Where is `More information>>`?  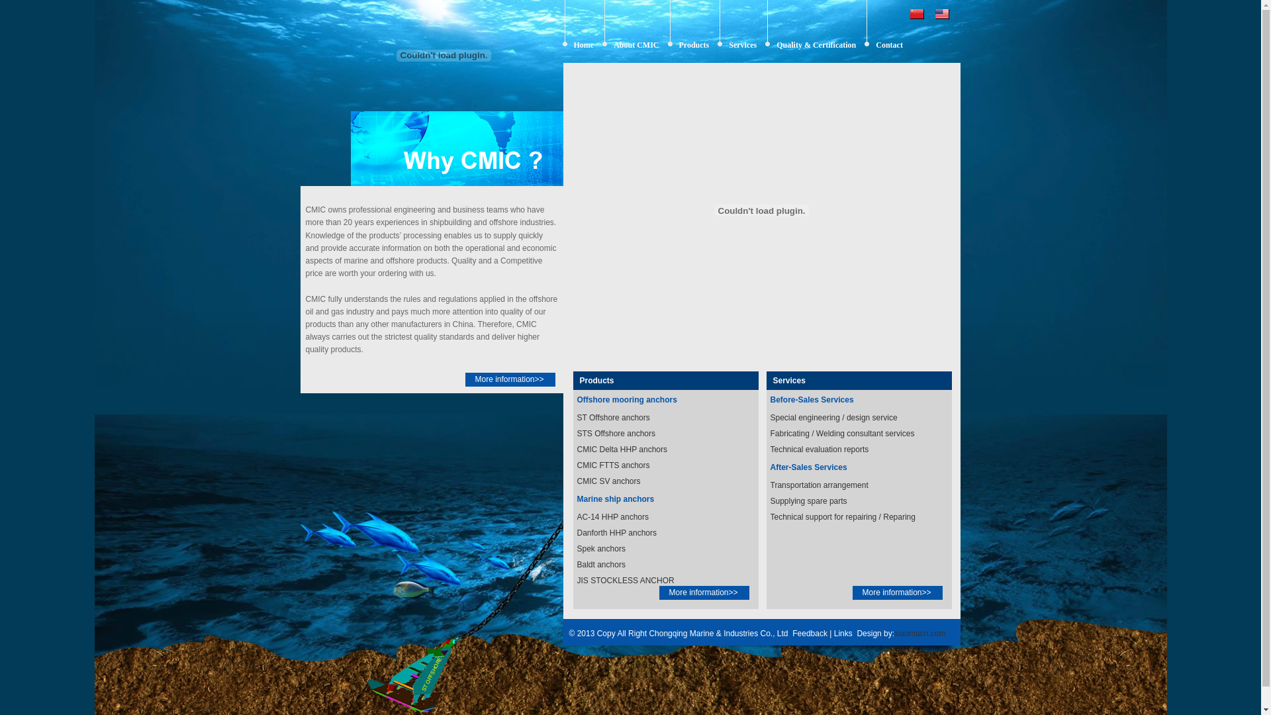
More information>> is located at coordinates (704, 593).